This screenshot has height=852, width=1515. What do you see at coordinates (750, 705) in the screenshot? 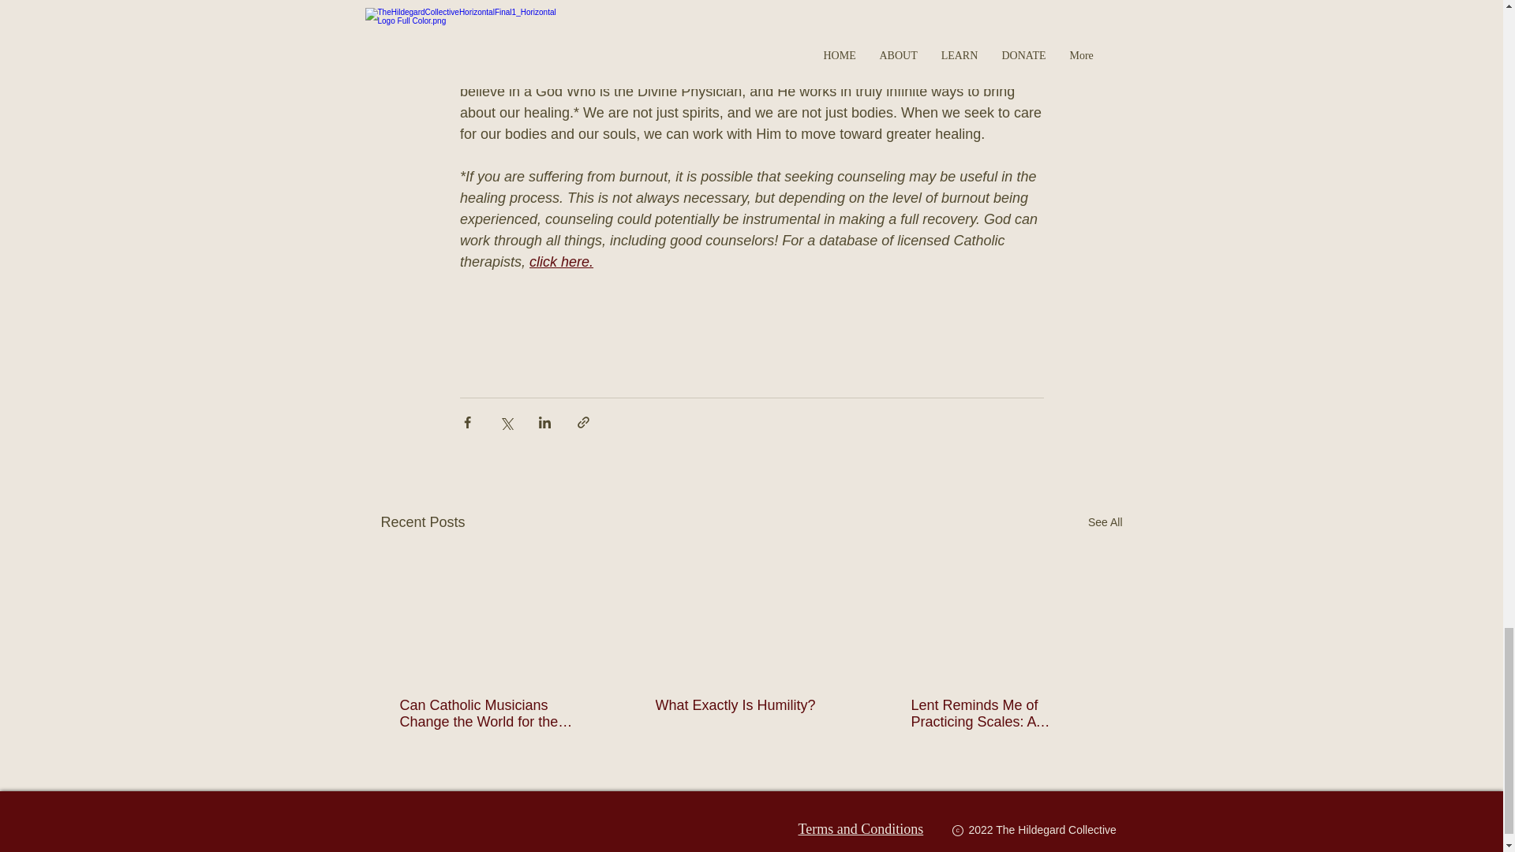
I see `What Exactly Is Humility?` at bounding box center [750, 705].